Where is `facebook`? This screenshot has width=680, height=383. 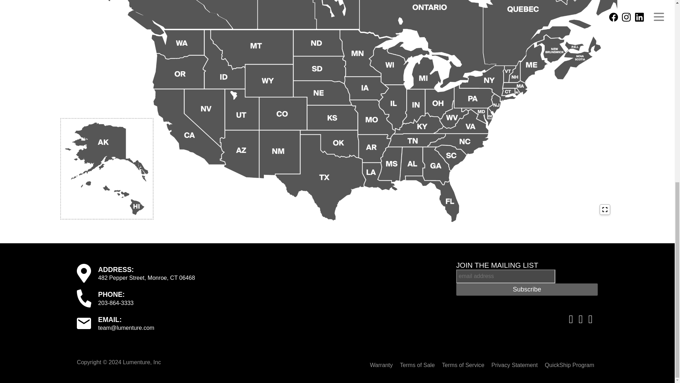 facebook is located at coordinates (571, 319).